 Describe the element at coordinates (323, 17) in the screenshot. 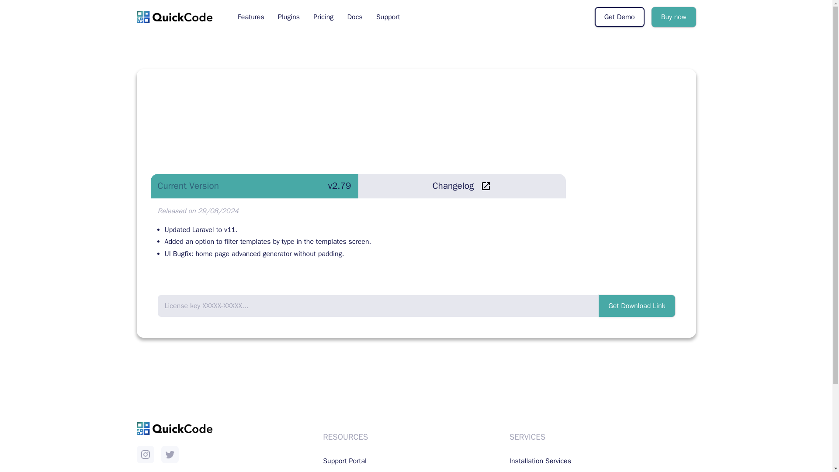

I see `Pricing` at that location.